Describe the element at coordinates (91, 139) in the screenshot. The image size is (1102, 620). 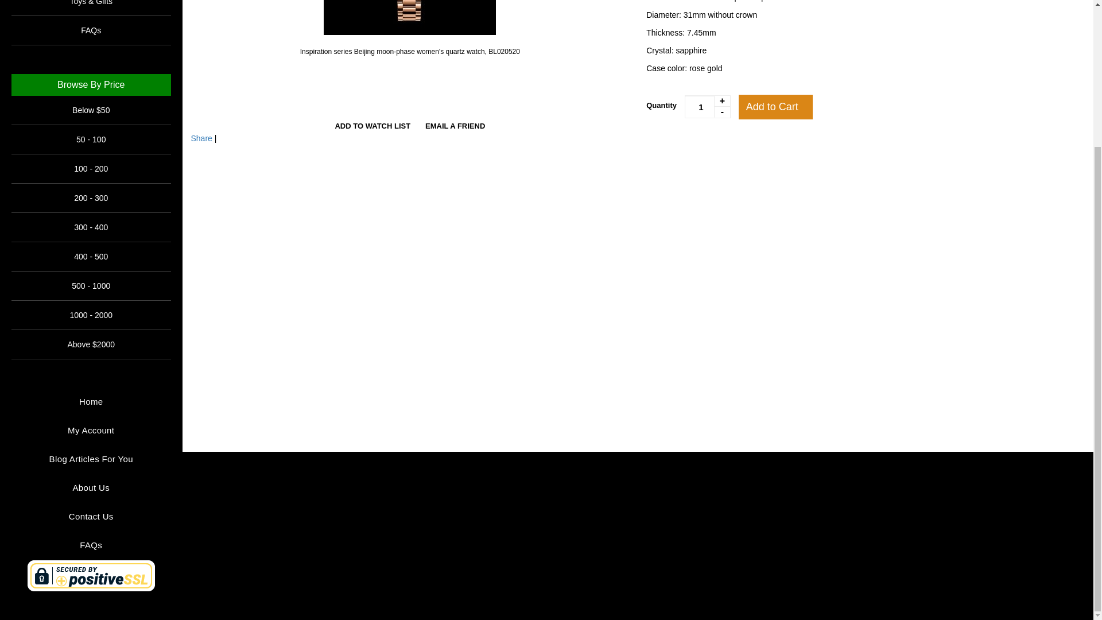
I see `50 - 100` at that location.